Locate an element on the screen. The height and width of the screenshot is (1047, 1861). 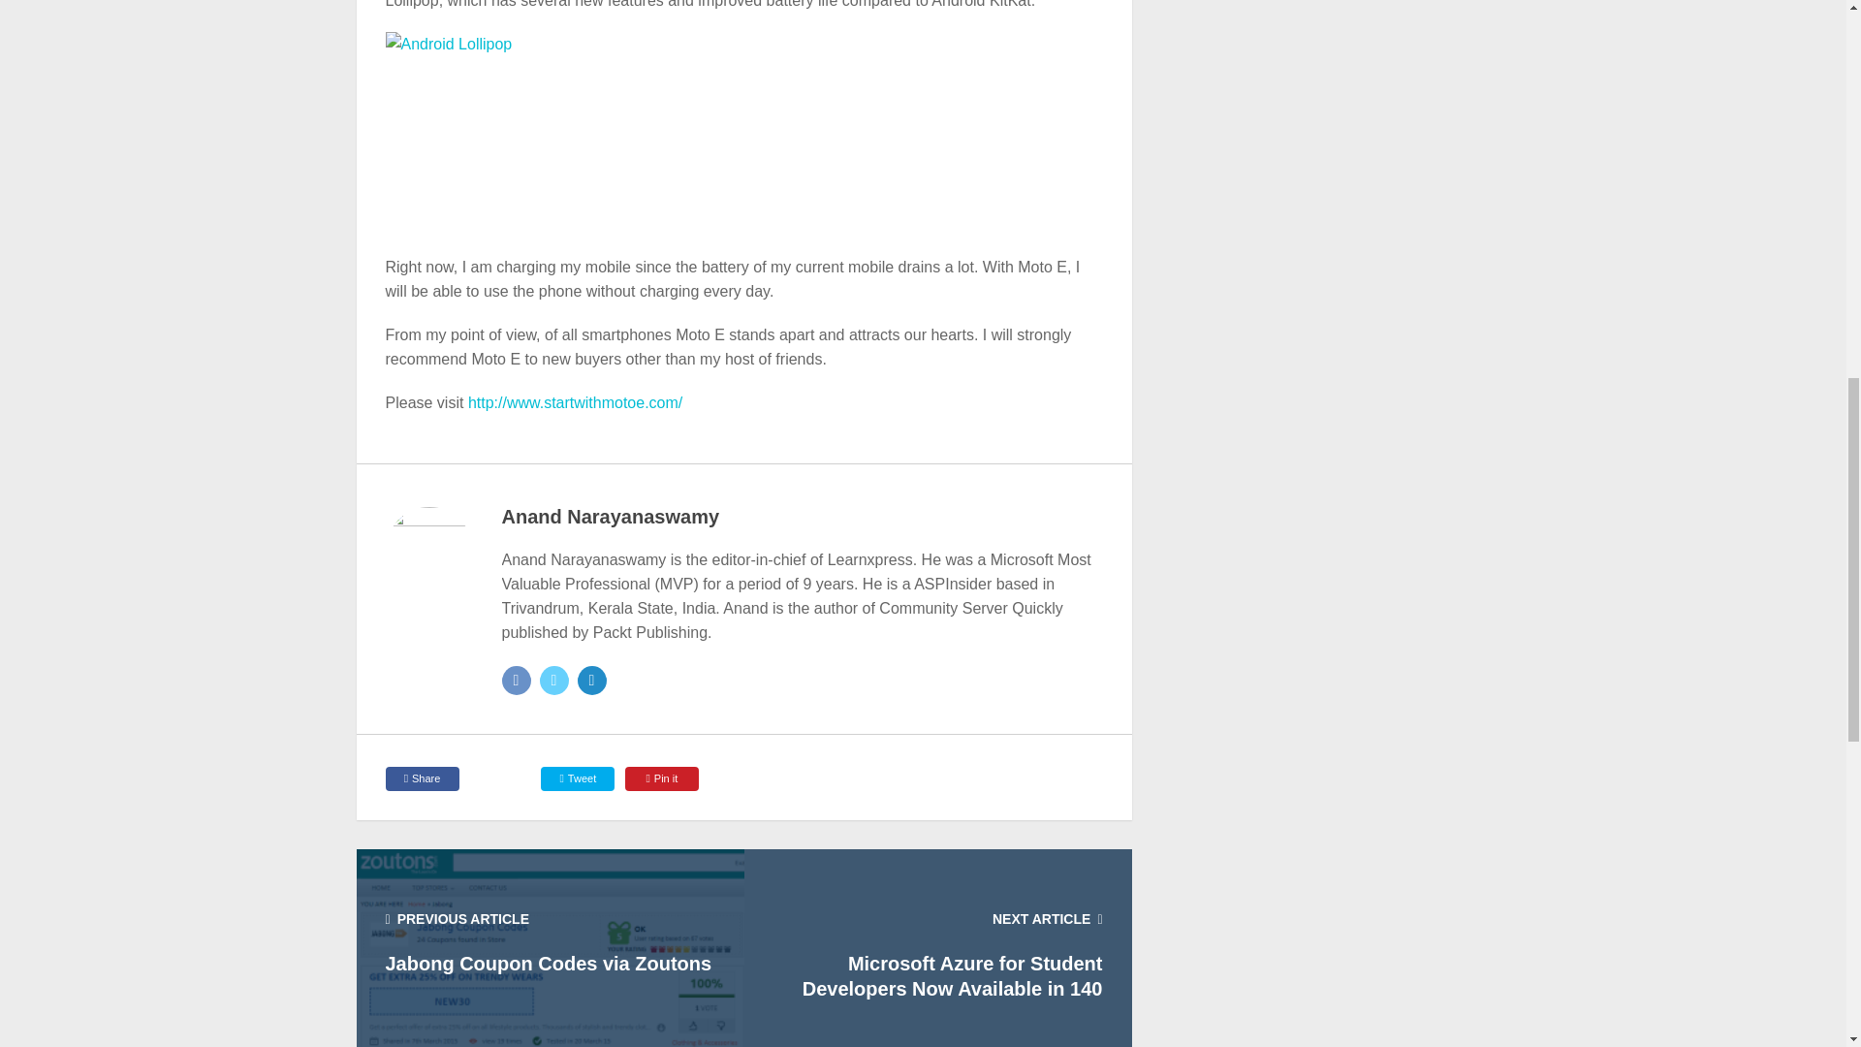
Tweet is located at coordinates (578, 778).